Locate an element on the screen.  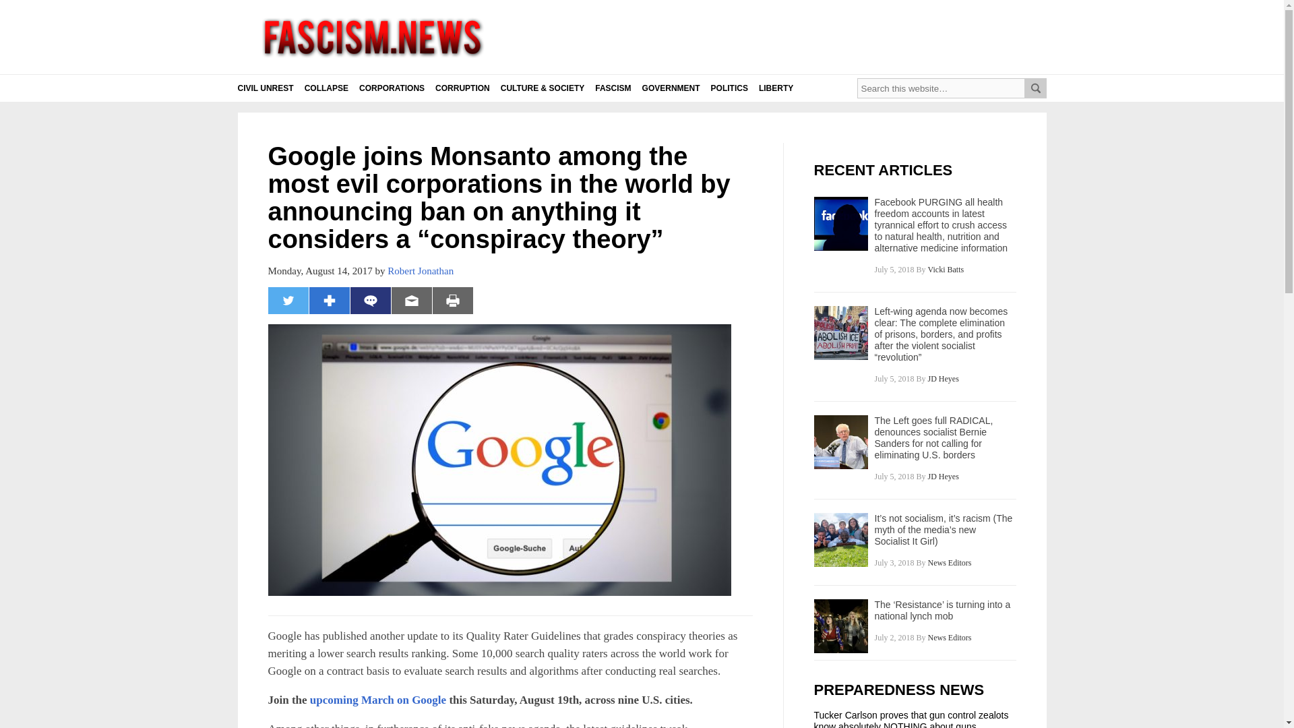
CORRUPTION is located at coordinates (462, 88).